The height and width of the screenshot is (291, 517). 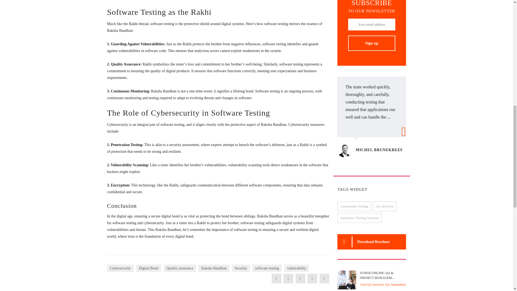 What do you see at coordinates (180, 268) in the screenshot?
I see `Quality assurance` at bounding box center [180, 268].